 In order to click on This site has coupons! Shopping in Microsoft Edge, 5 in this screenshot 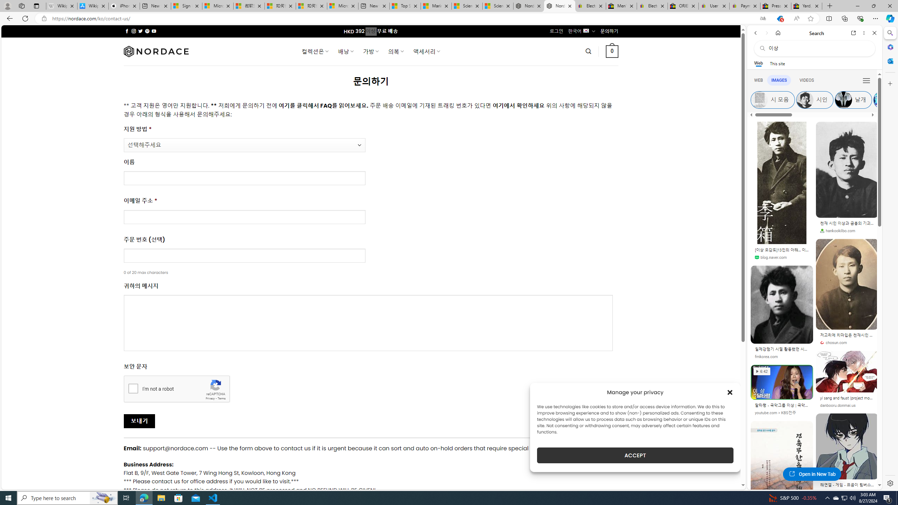, I will do `click(779, 19)`.